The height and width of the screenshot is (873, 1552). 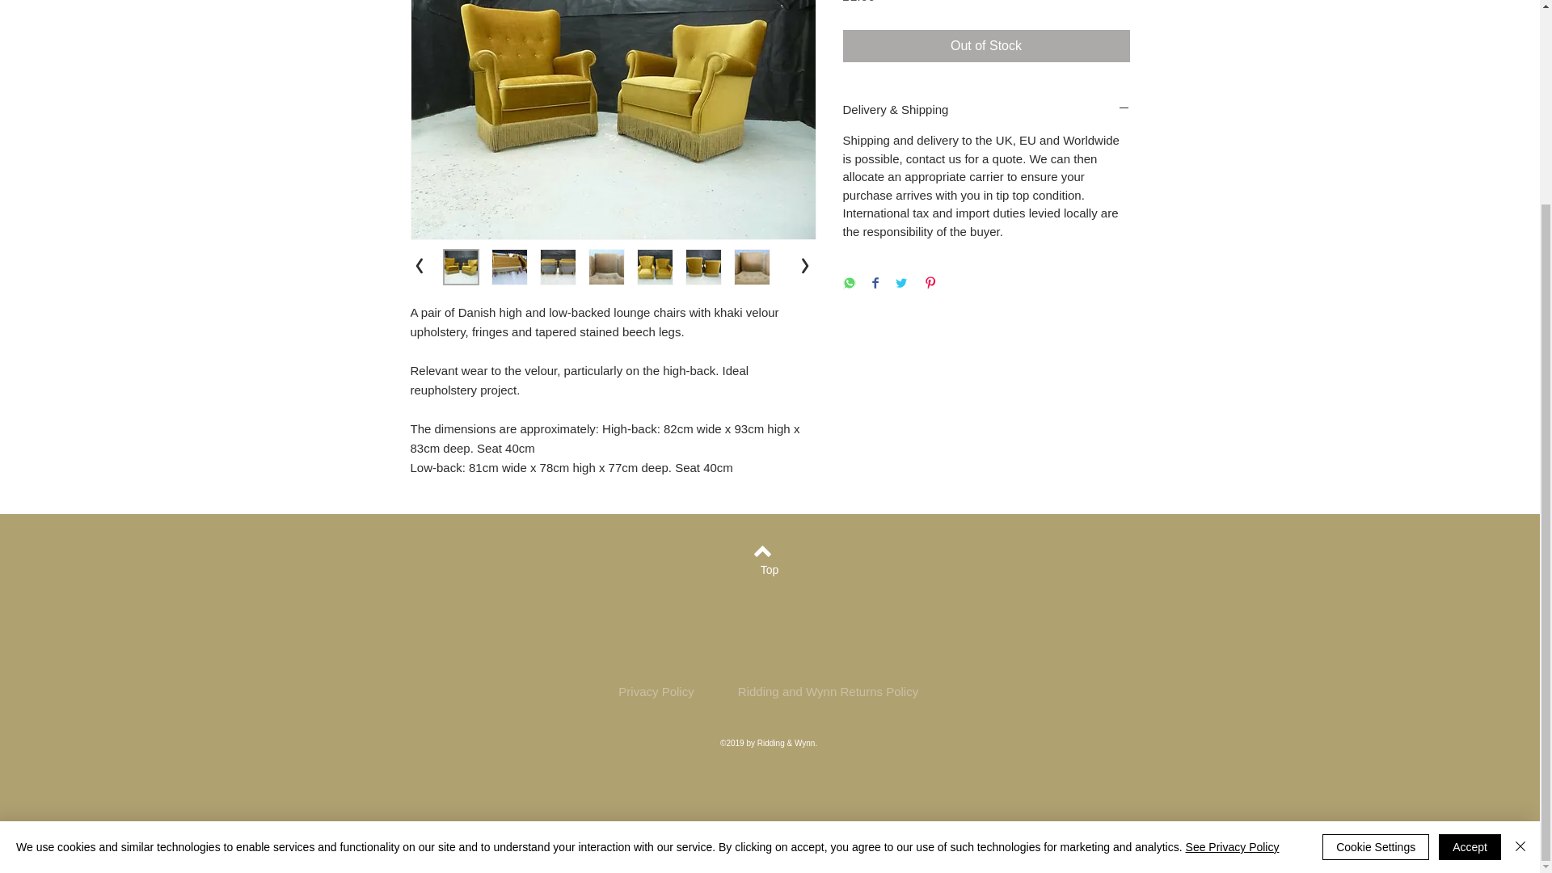 I want to click on Privacy Policy, so click(x=656, y=691).